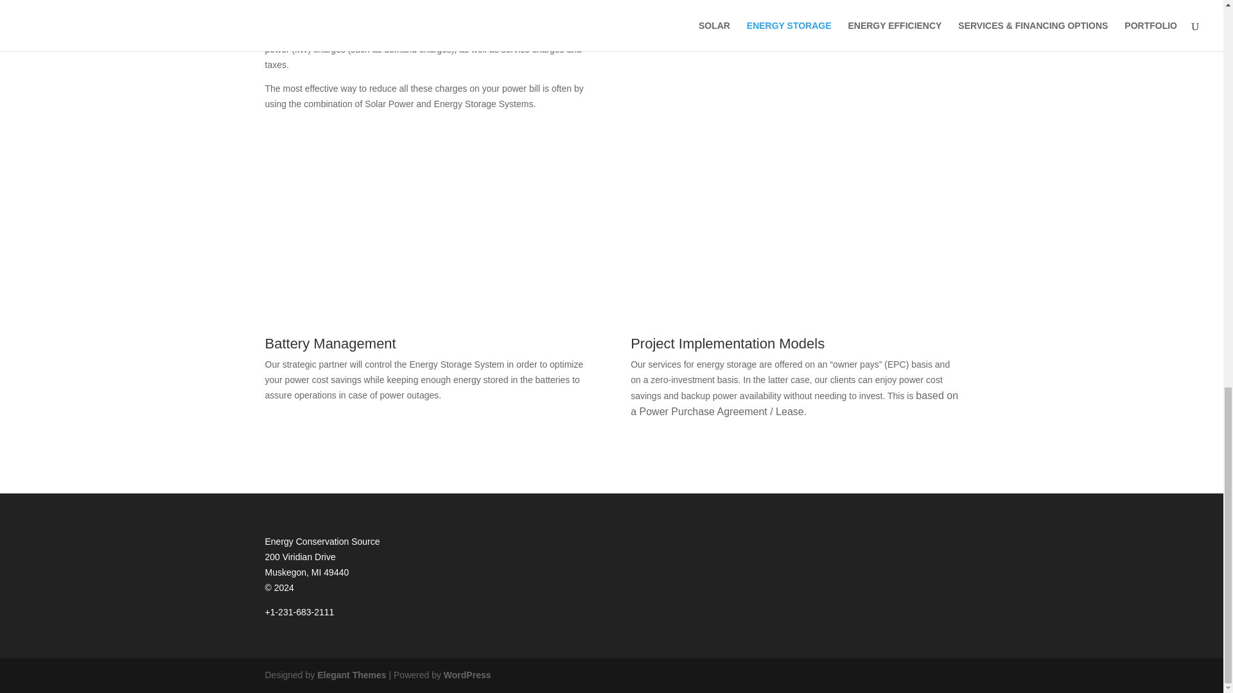 This screenshot has width=1233, height=693. Describe the element at coordinates (468, 675) in the screenshot. I see `WordPress` at that location.